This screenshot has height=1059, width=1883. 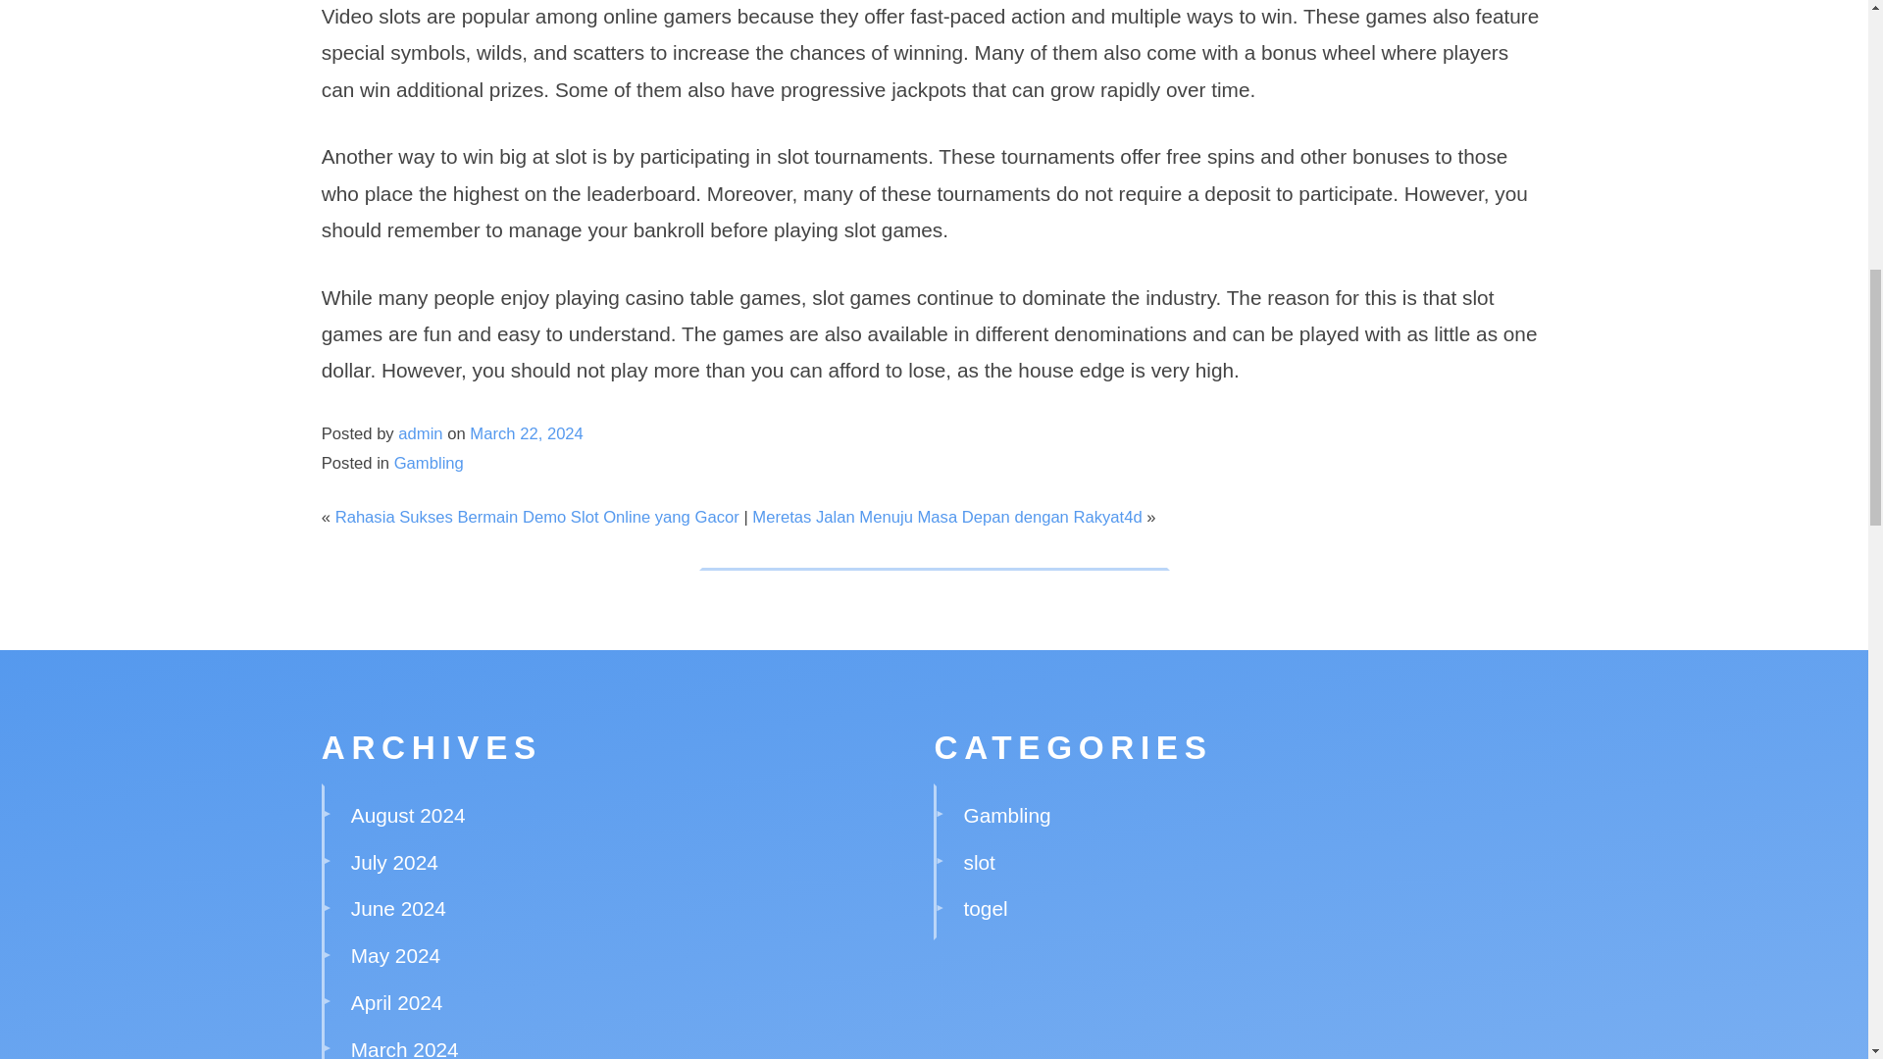 What do you see at coordinates (394, 863) in the screenshot?
I see `July 2024` at bounding box center [394, 863].